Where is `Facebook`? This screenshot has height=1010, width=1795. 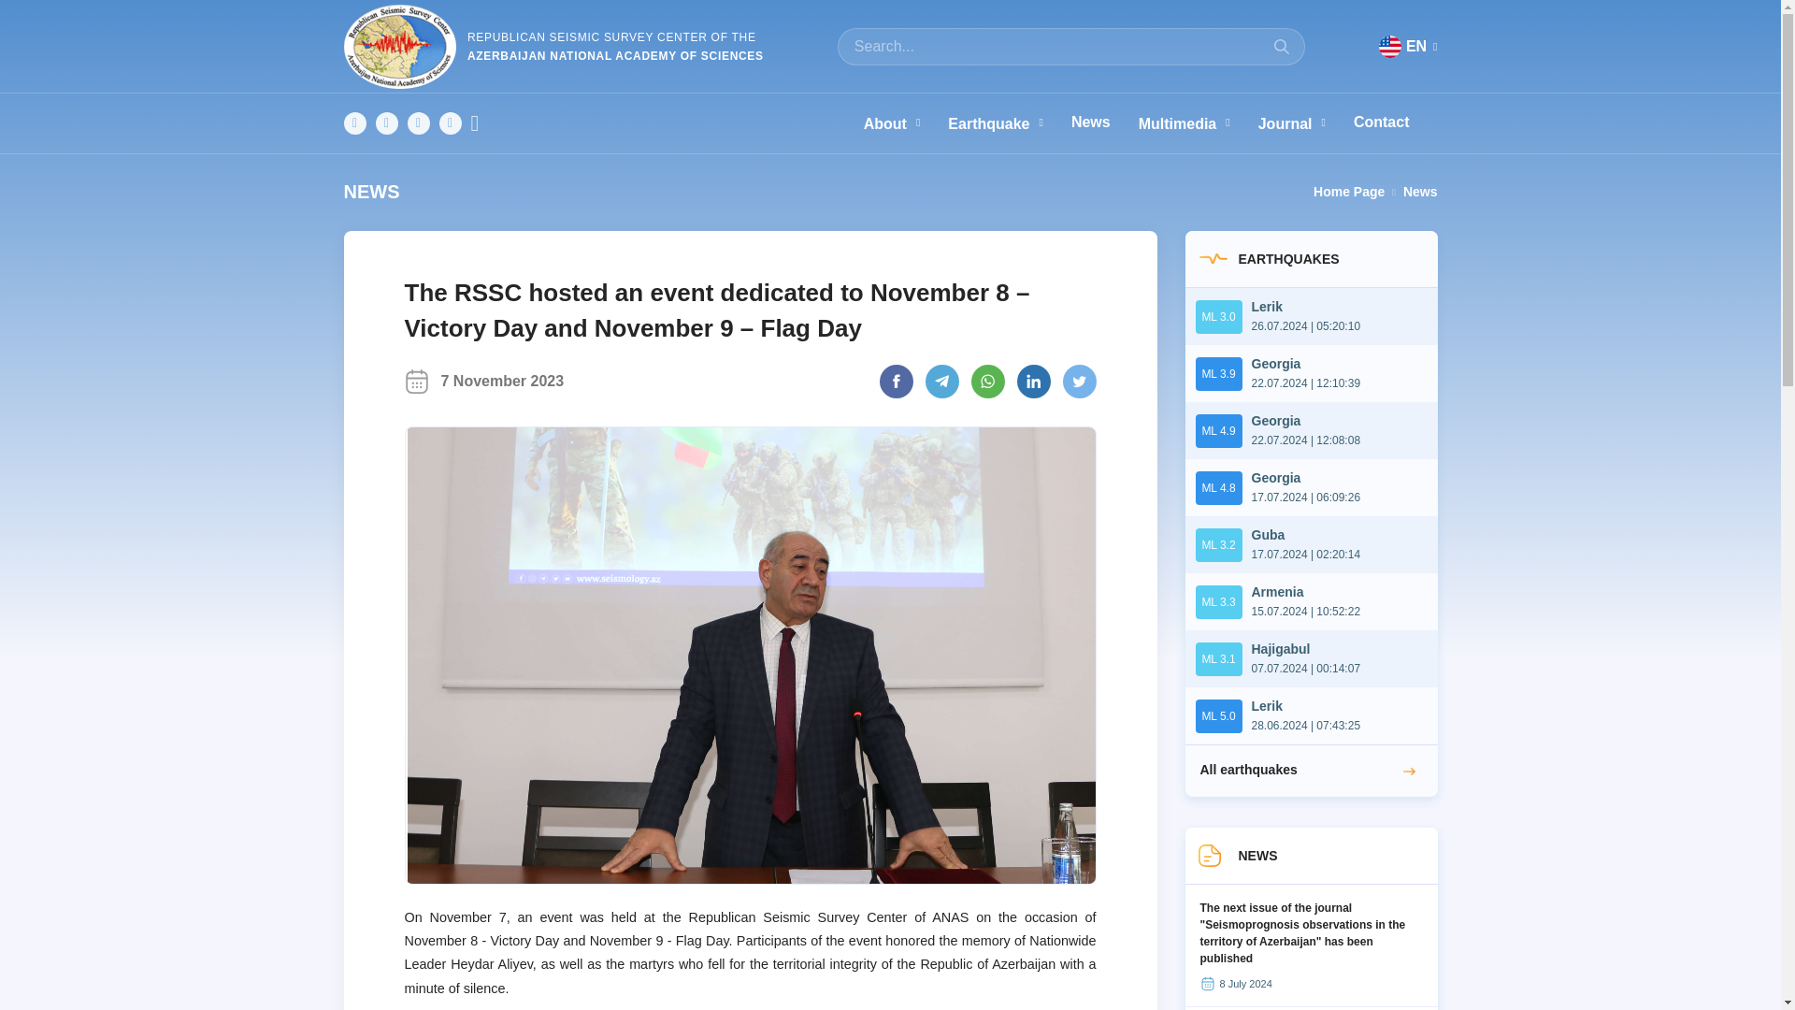
Facebook is located at coordinates (355, 123).